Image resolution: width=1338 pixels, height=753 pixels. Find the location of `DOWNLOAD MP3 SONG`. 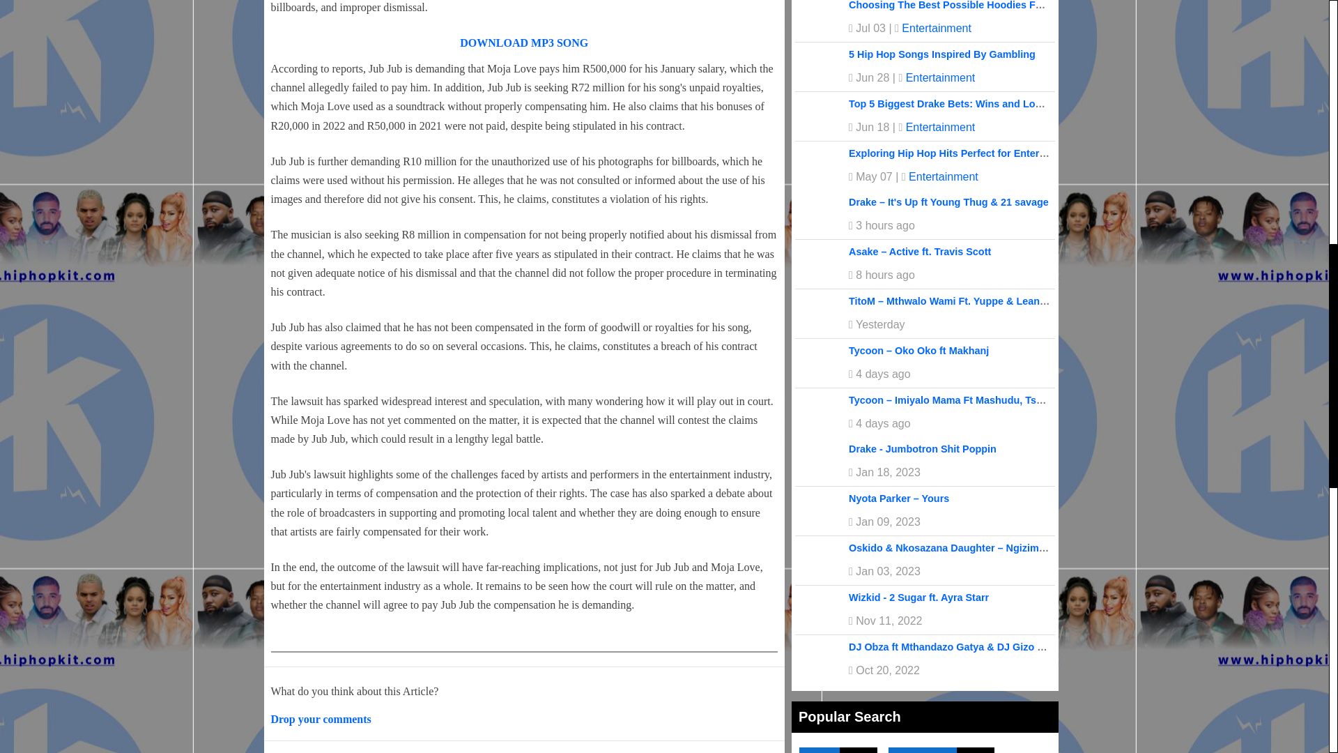

DOWNLOAD MP3 SONG is located at coordinates (524, 43).